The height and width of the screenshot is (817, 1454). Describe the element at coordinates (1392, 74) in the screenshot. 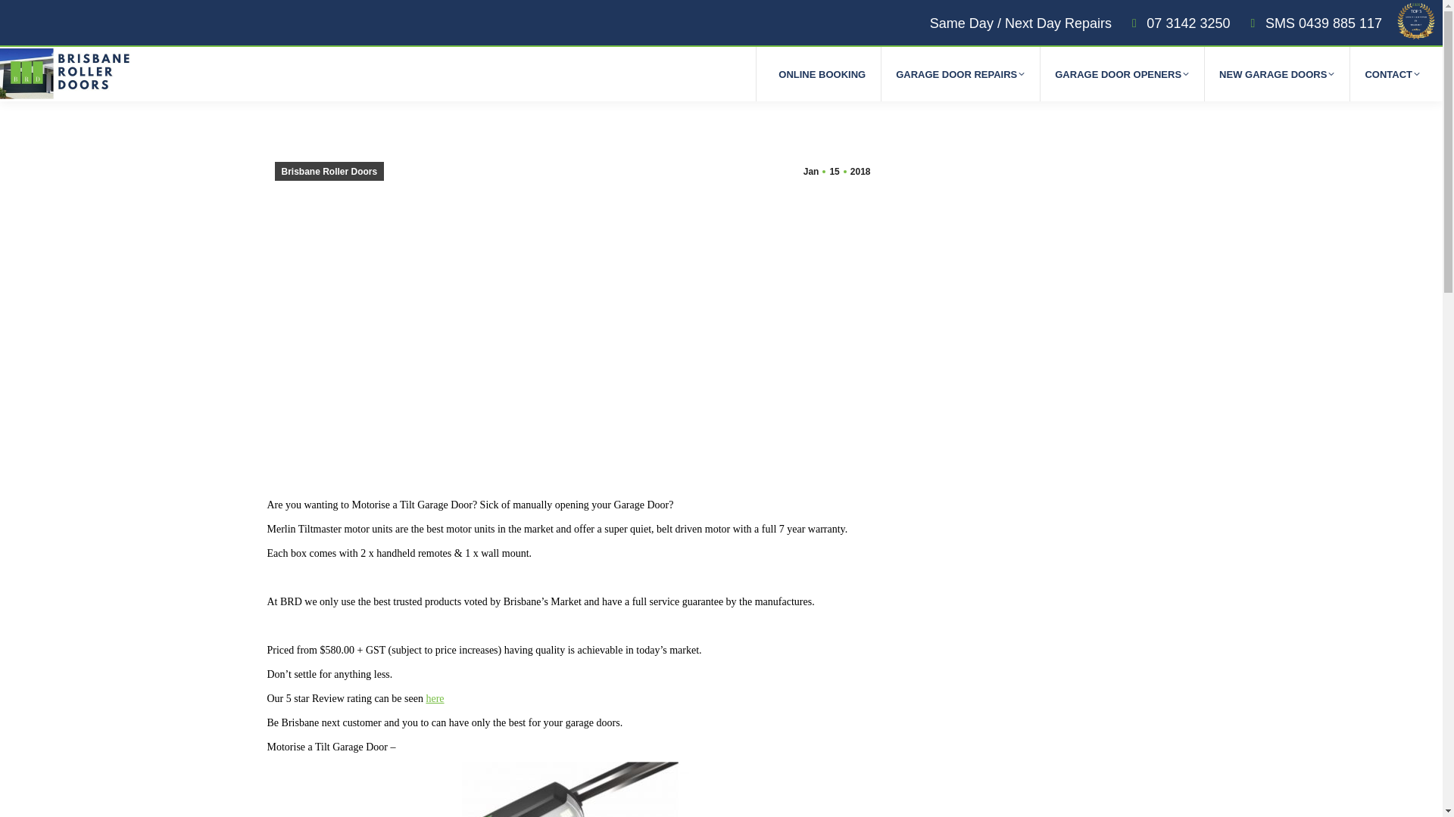

I see `CONTACT` at that location.